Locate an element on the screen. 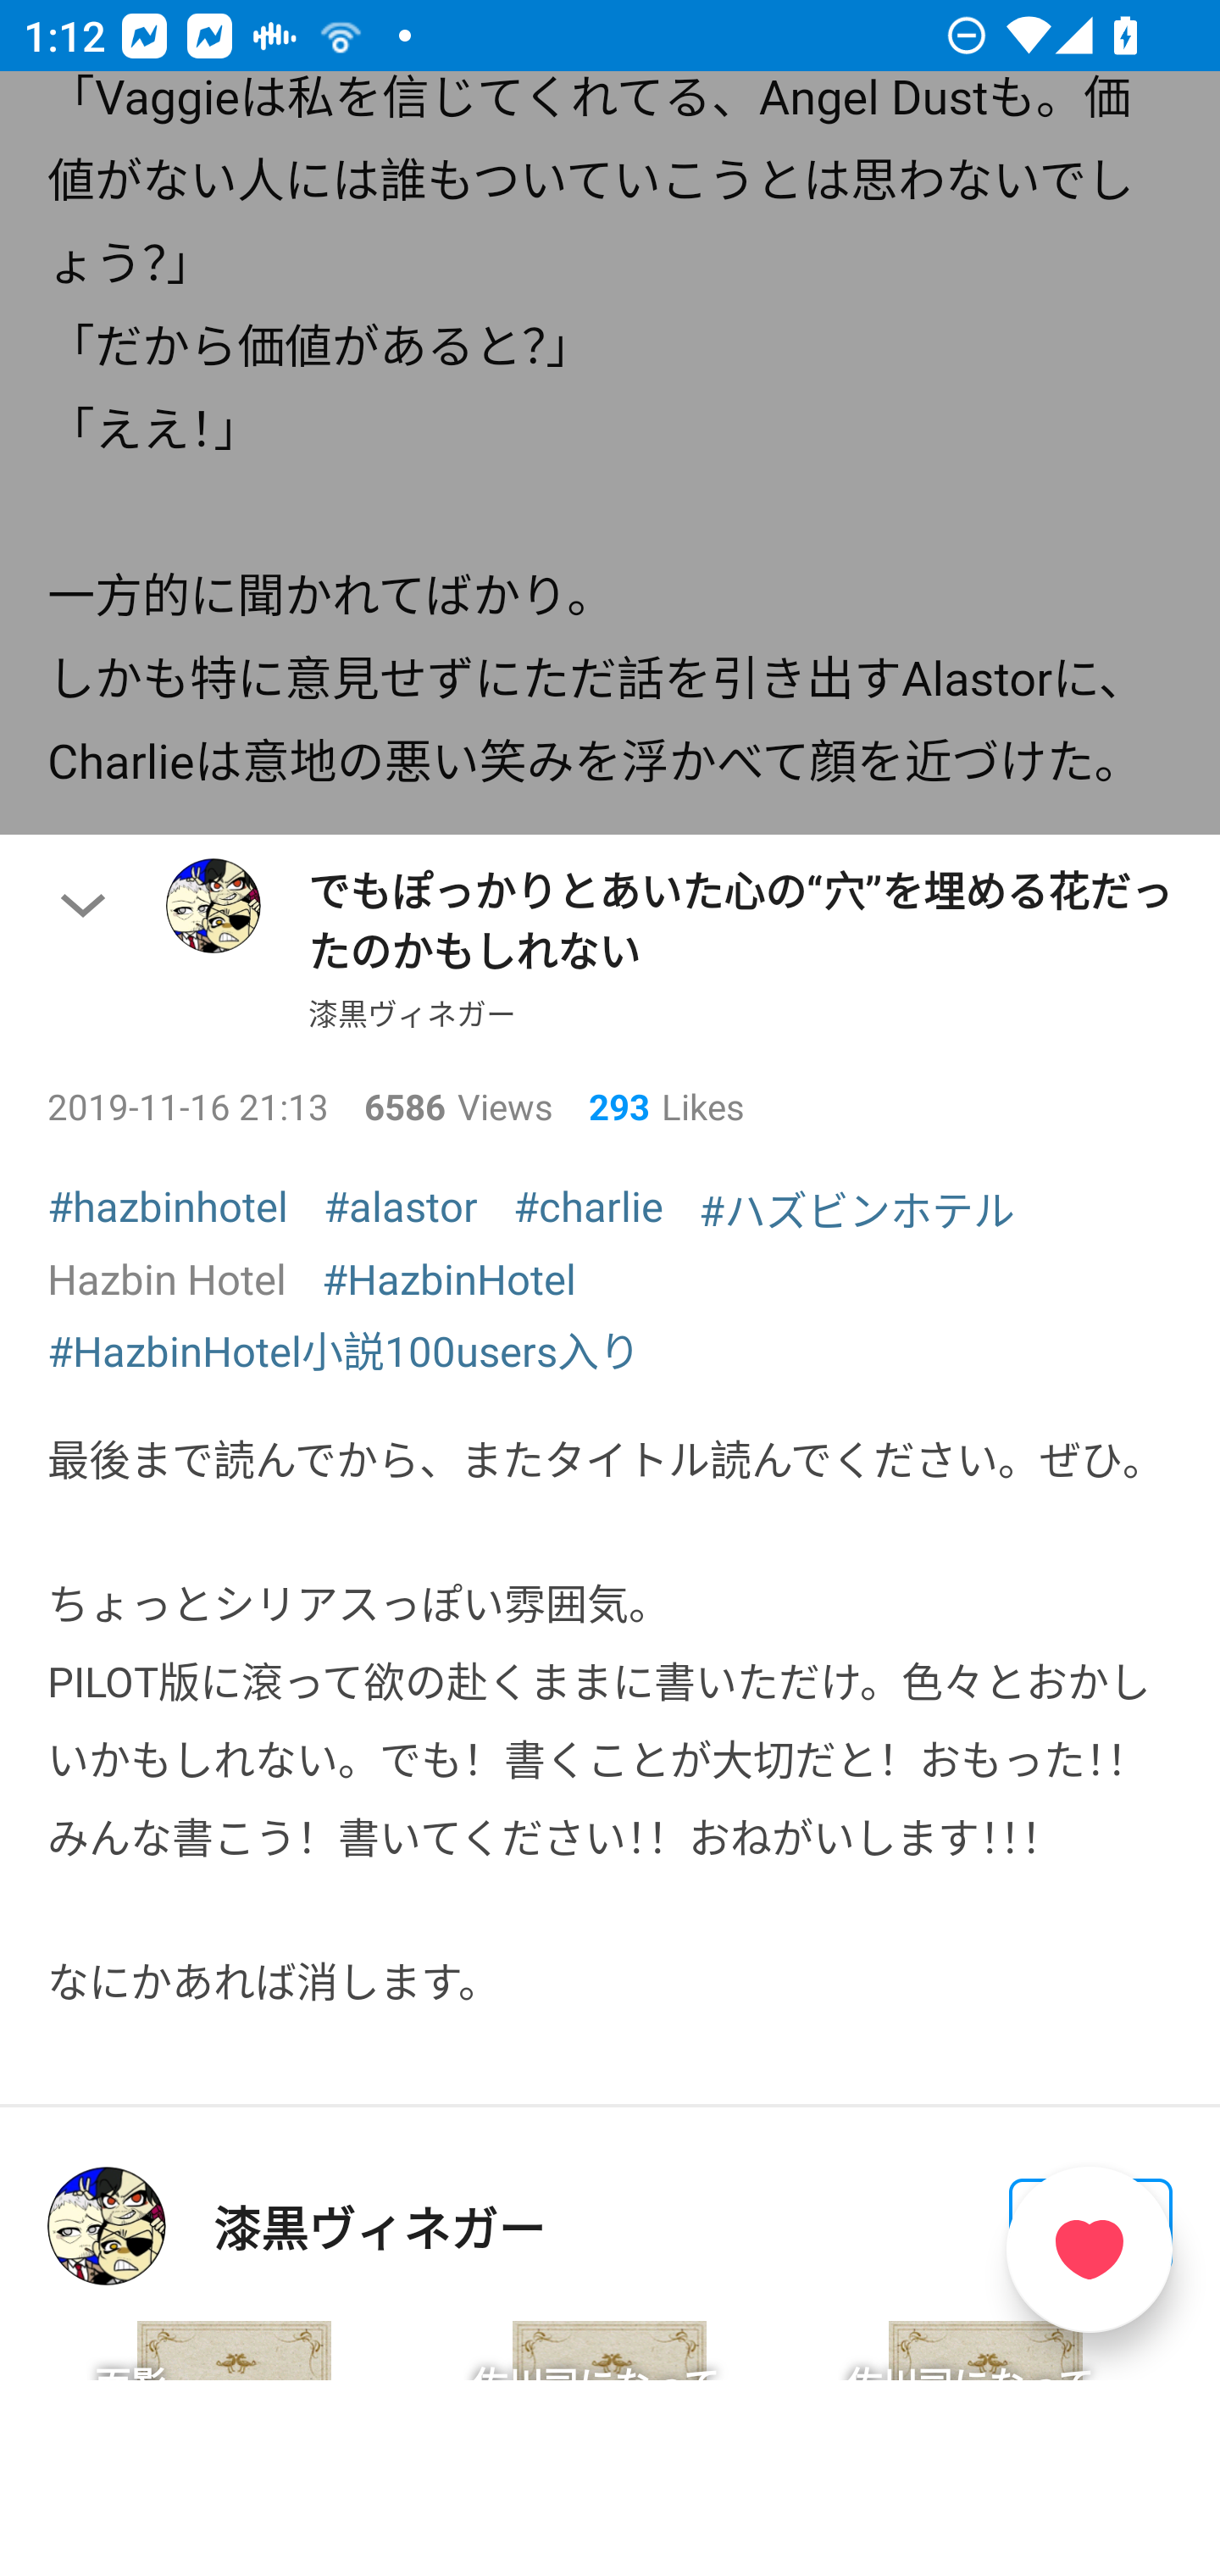 The image size is (1220, 2576). #charlie is located at coordinates (588, 1205).